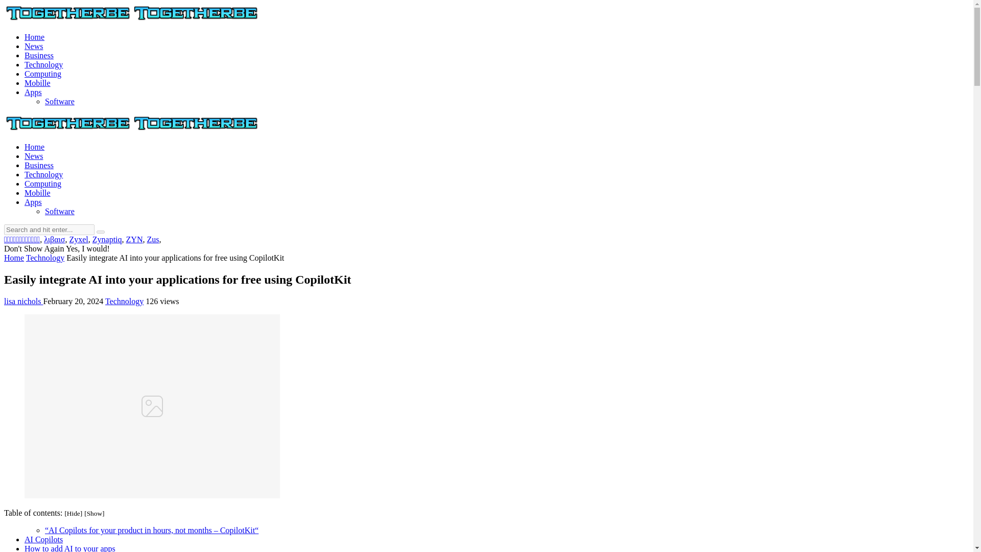  I want to click on Zyxel, so click(78, 239).